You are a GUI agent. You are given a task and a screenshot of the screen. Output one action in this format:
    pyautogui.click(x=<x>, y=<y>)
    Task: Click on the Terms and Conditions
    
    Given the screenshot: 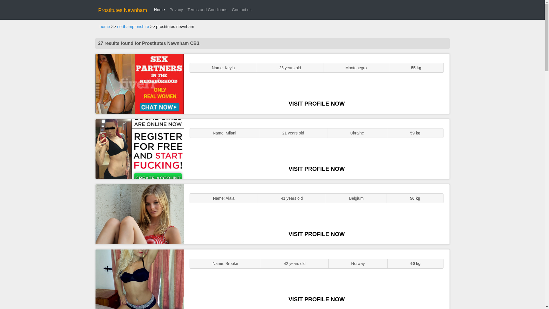 What is the action you would take?
    pyautogui.click(x=207, y=10)
    